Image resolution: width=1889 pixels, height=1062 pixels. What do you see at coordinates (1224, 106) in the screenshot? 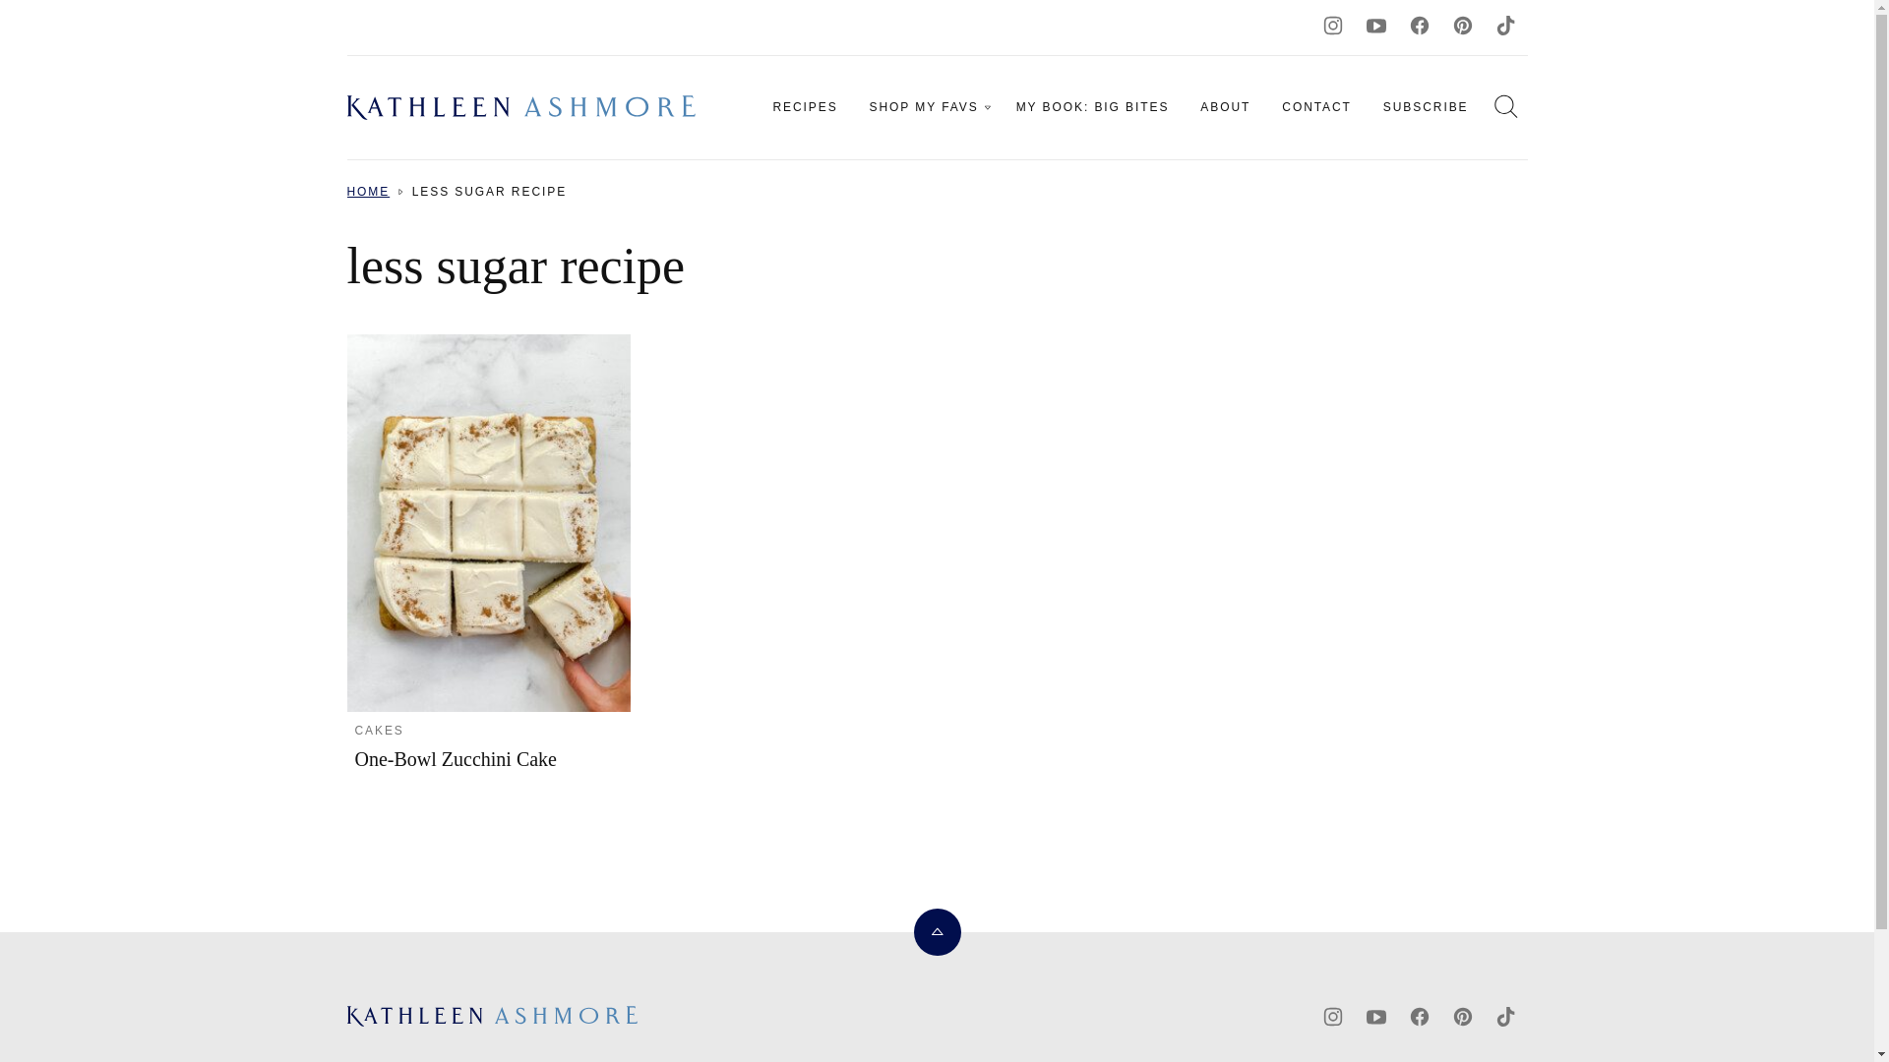
I see `ABOUT` at bounding box center [1224, 106].